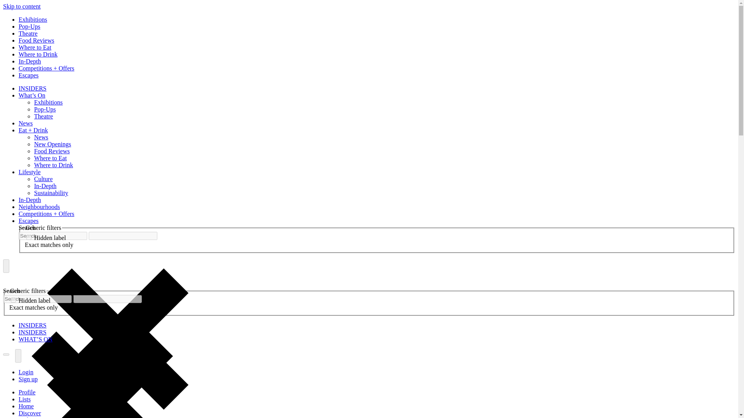 This screenshot has height=418, width=744. Describe the element at coordinates (43, 179) in the screenshot. I see `Culture` at that location.